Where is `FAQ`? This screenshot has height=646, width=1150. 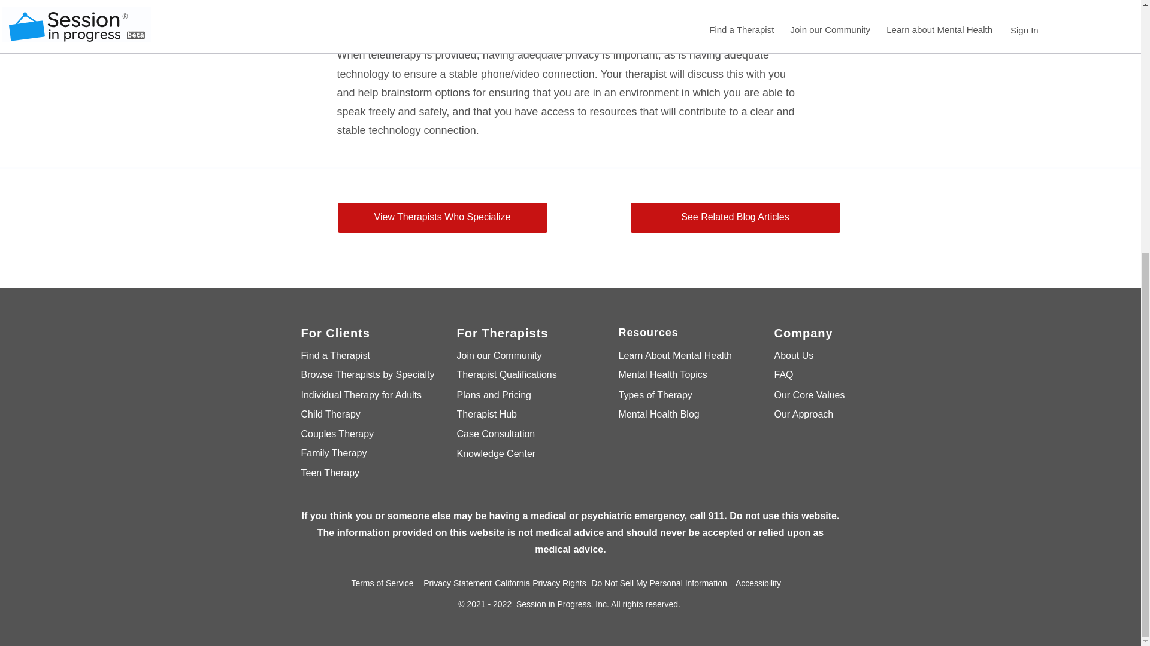
FAQ is located at coordinates (817, 375).